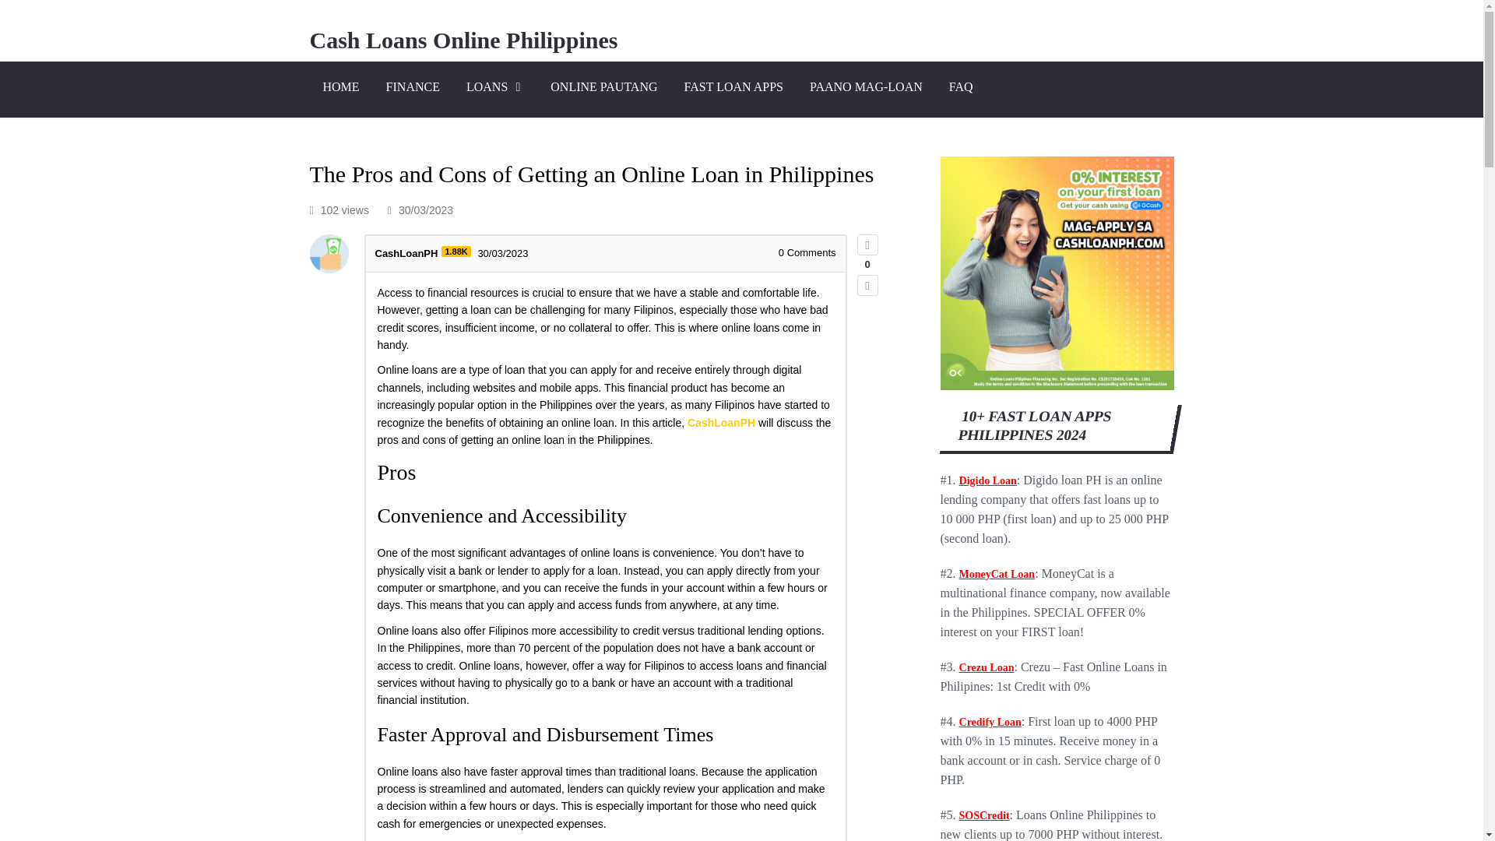 This screenshot has width=1495, height=841. Describe the element at coordinates (866, 89) in the screenshot. I see `PAANO MAG-LOAN` at that location.